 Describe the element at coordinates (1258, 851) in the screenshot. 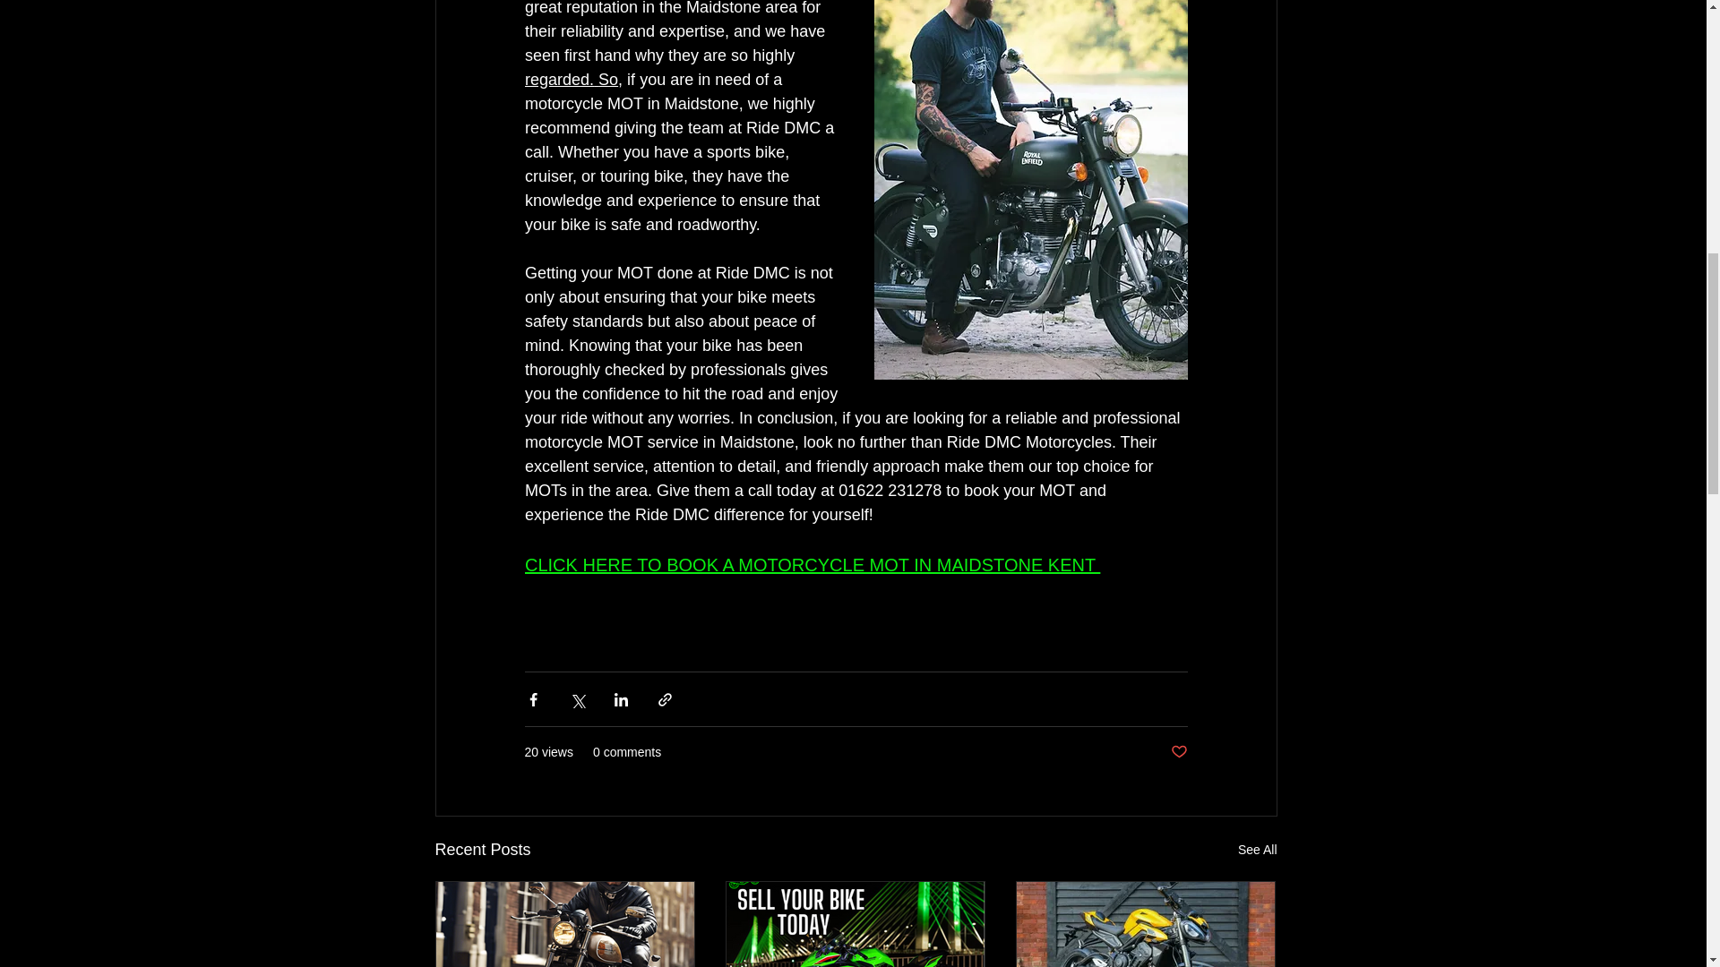

I see `See All` at that location.